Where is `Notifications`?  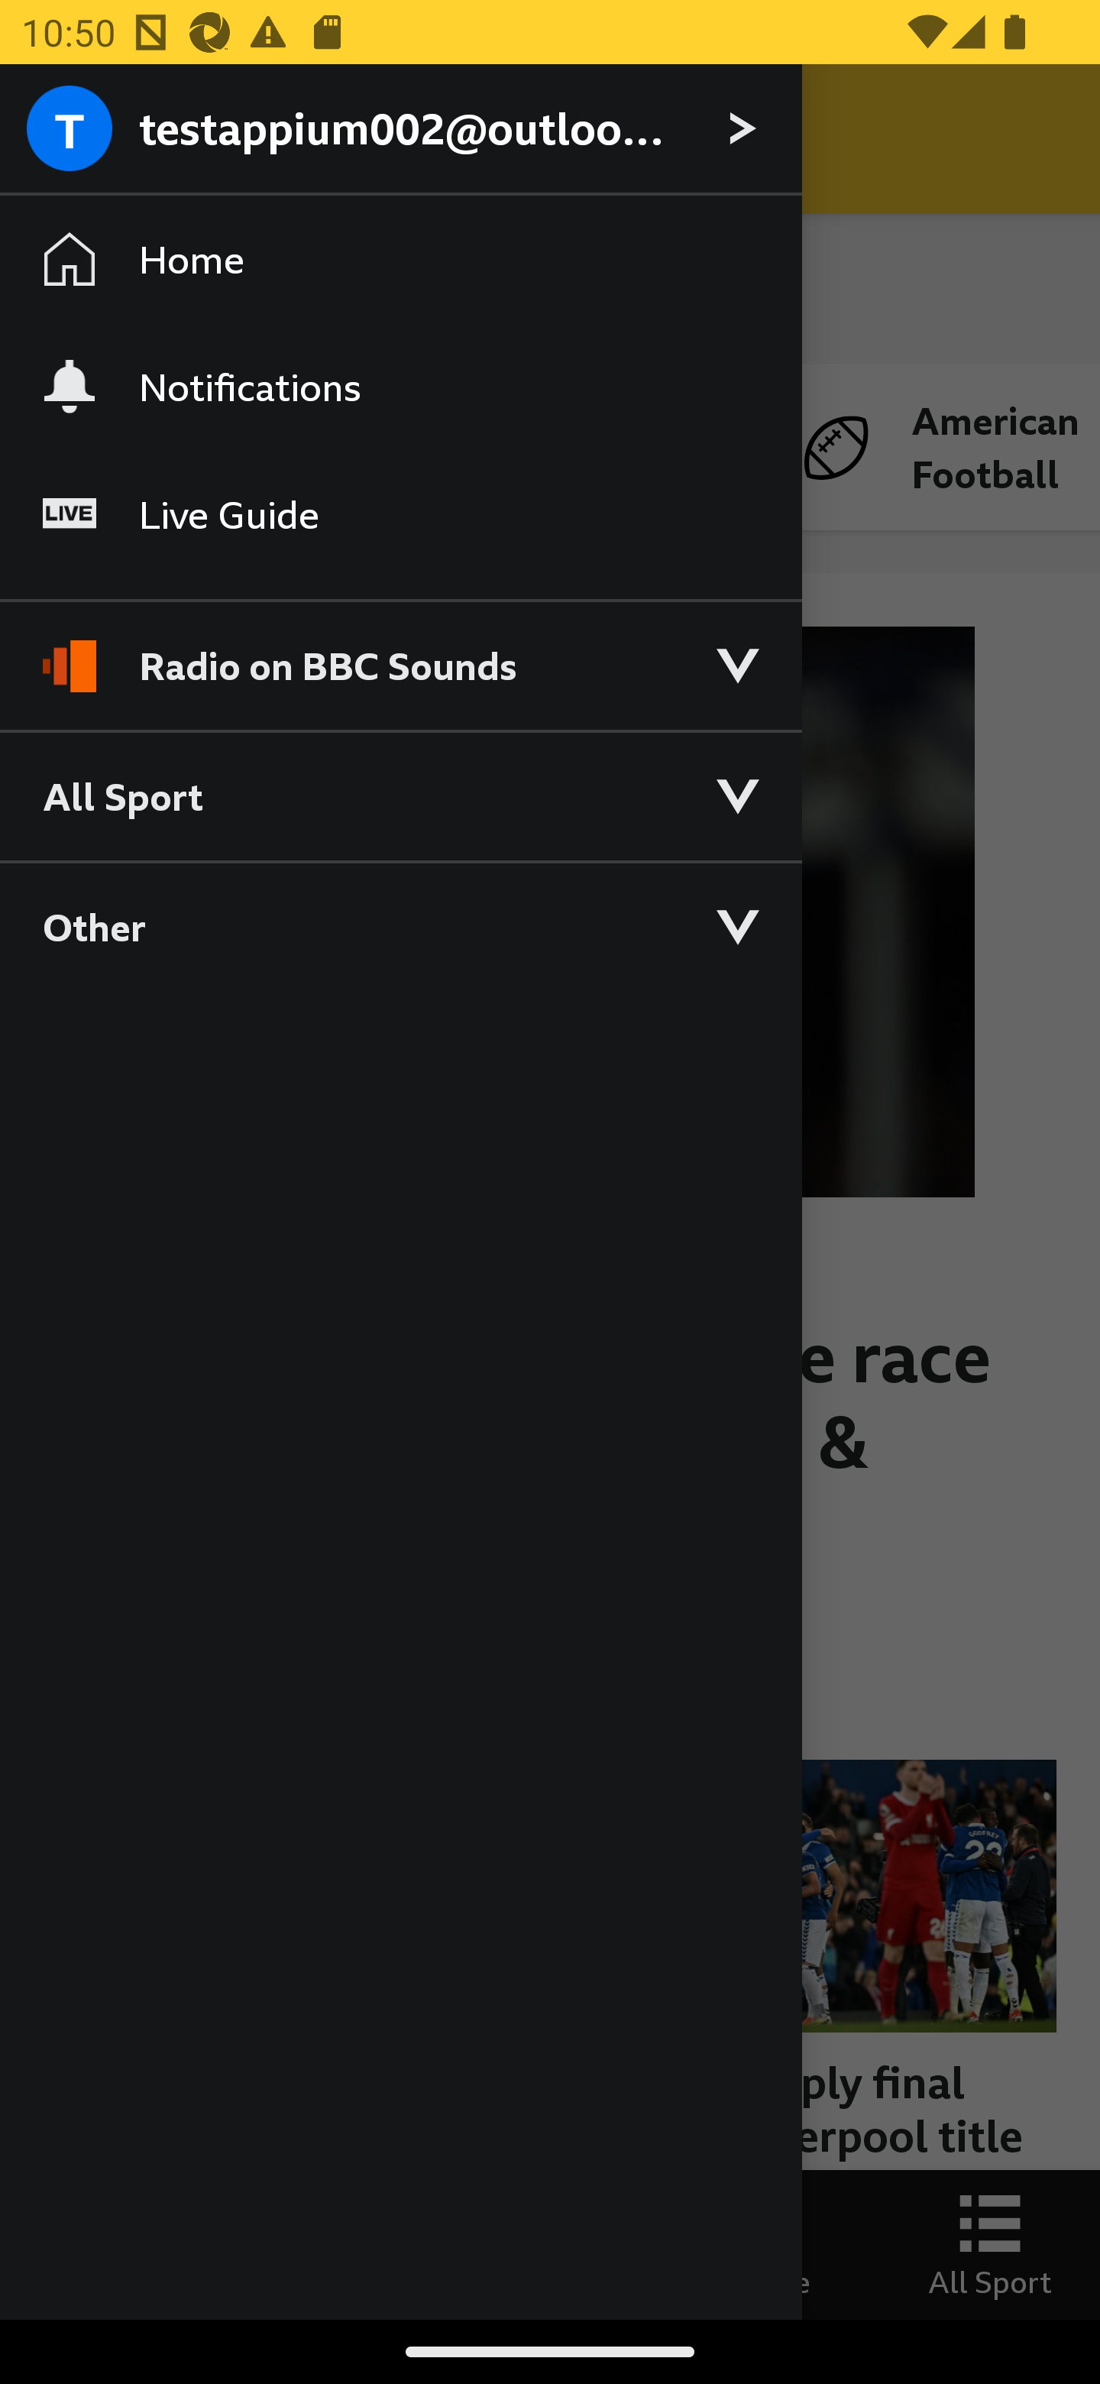
Notifications is located at coordinates (400, 386).